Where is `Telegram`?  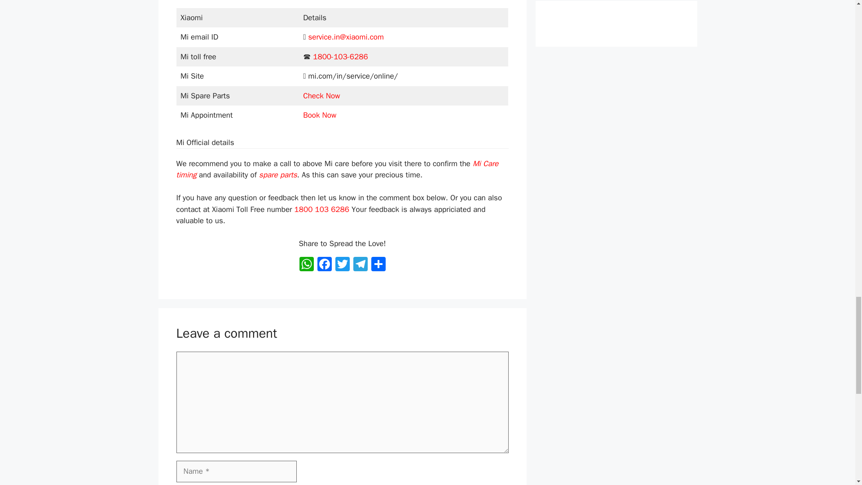 Telegram is located at coordinates (360, 265).